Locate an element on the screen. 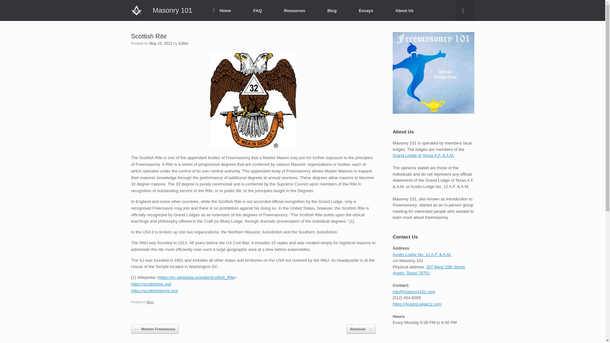 The image size is (610, 343). May 24, 2021 is located at coordinates (161, 43).